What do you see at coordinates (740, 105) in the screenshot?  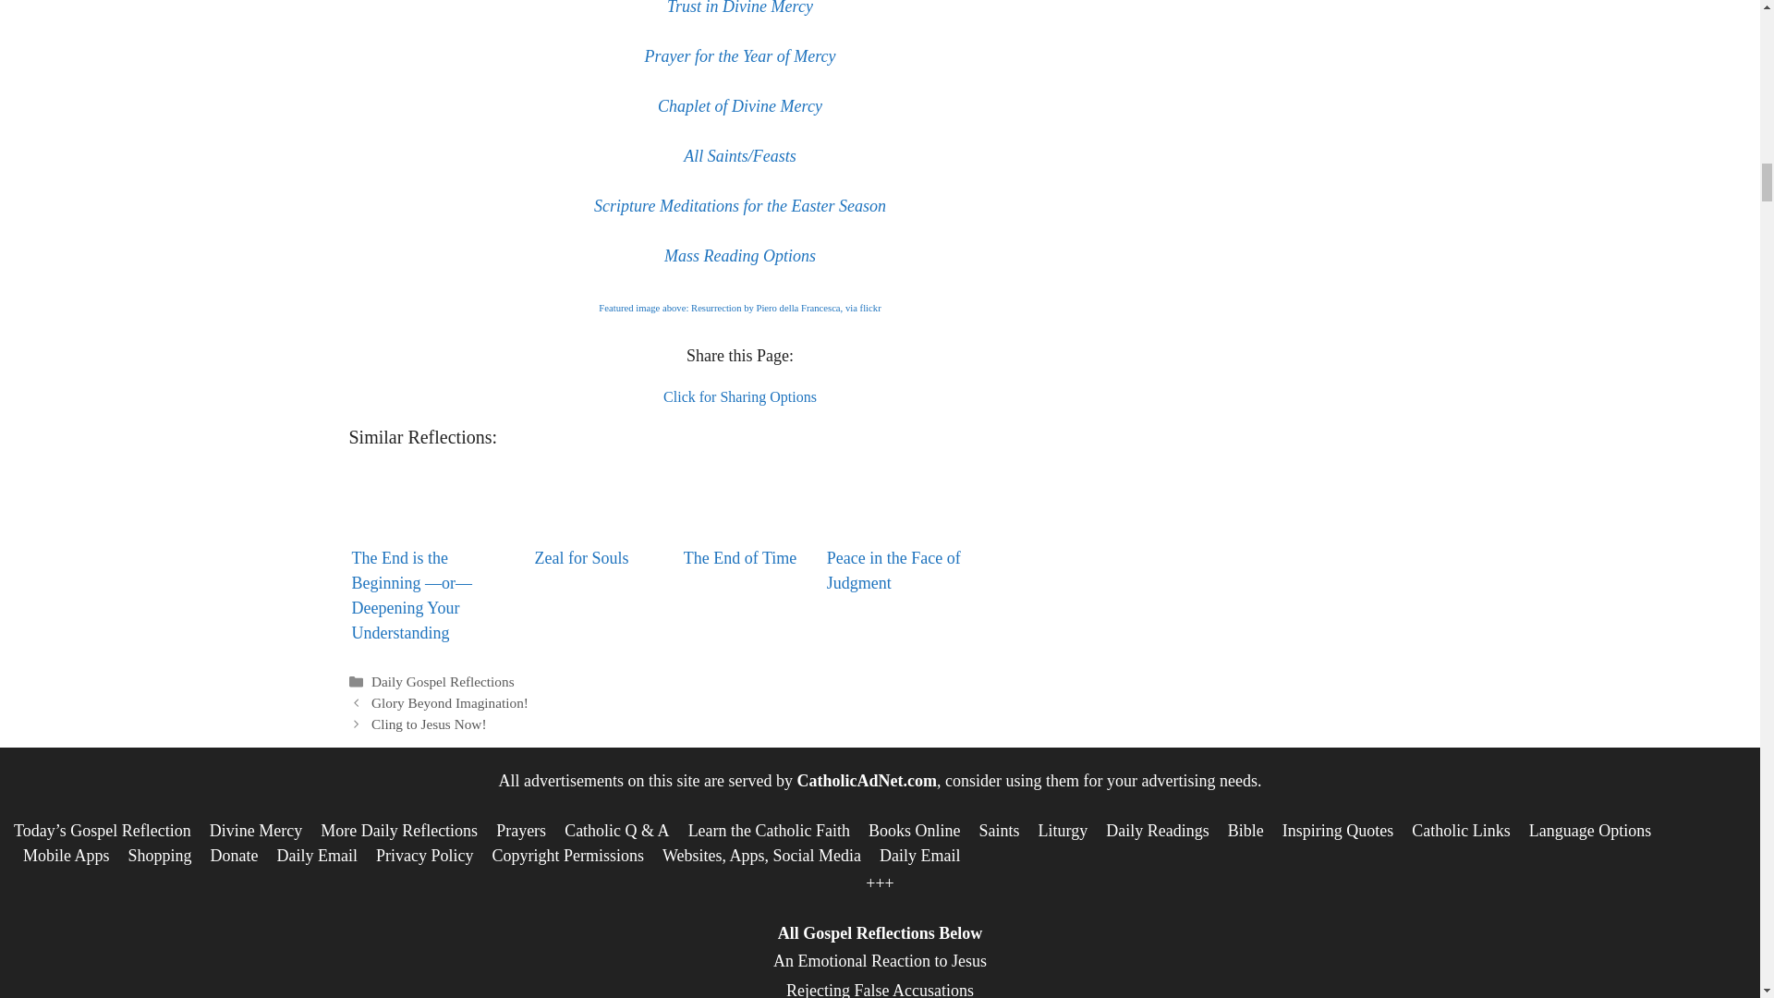 I see `Chaplet of Divine Mercy` at bounding box center [740, 105].